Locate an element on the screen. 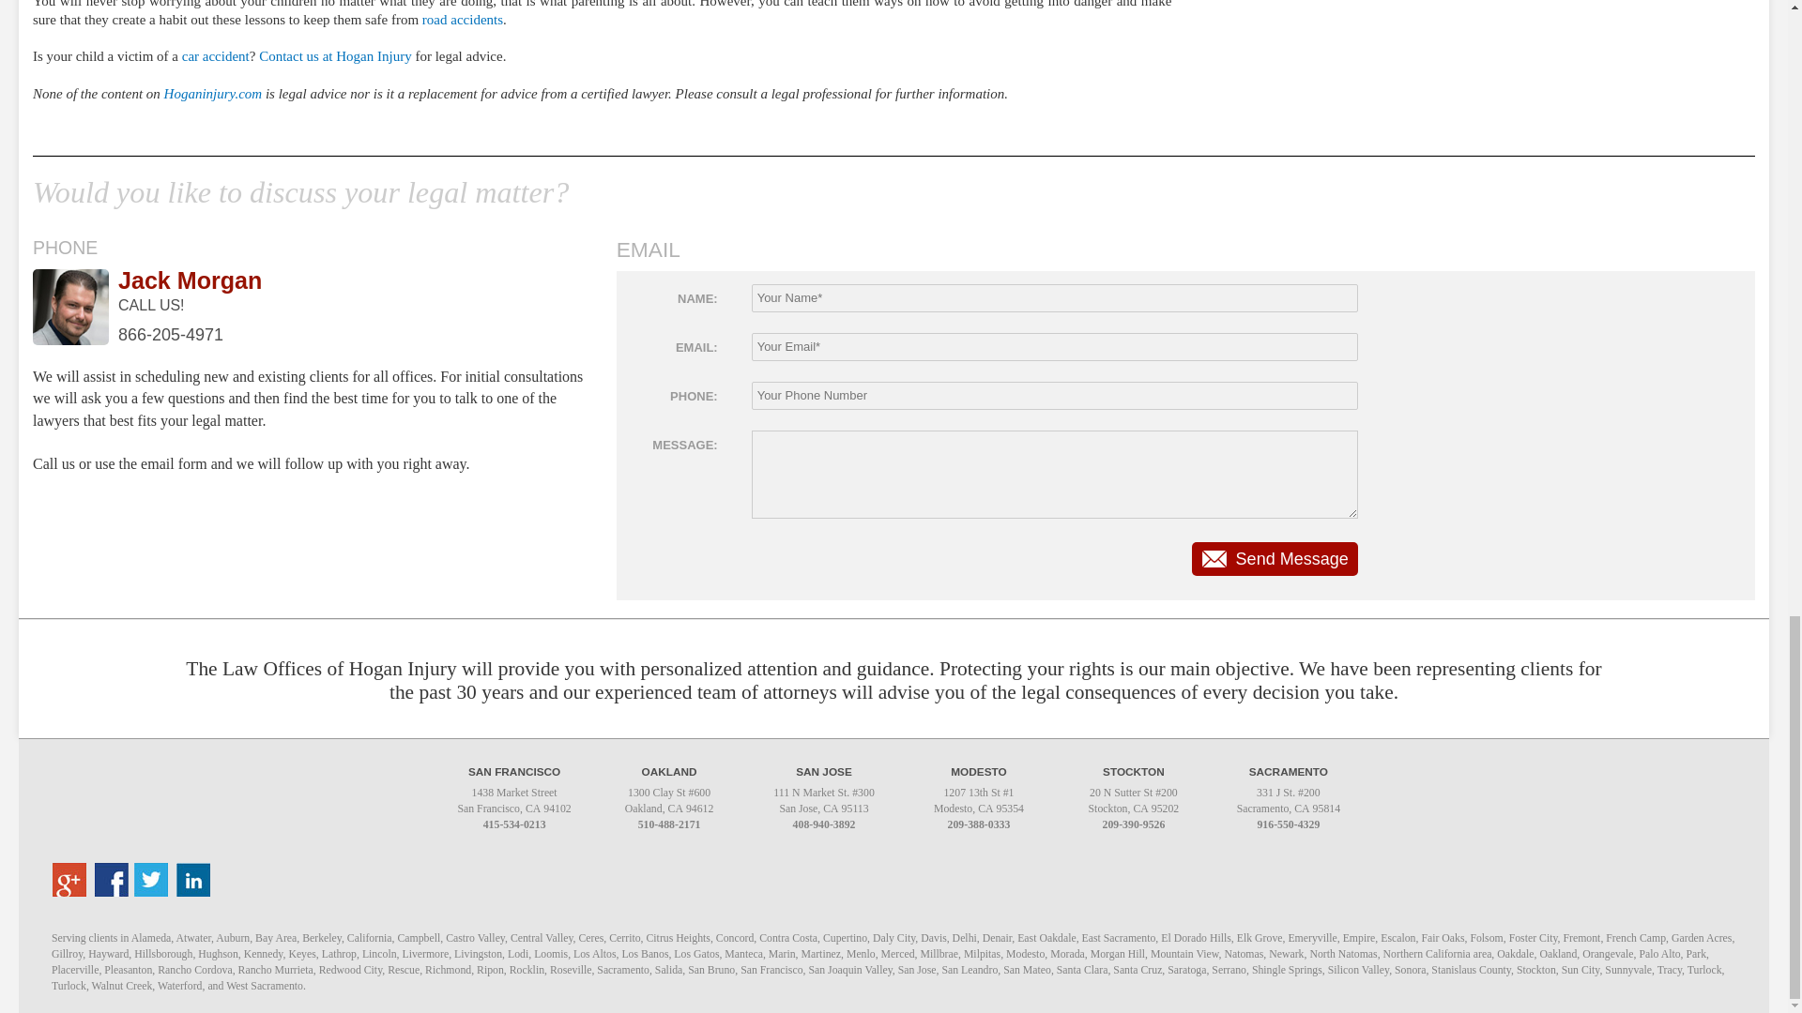  car accident is located at coordinates (214, 56).